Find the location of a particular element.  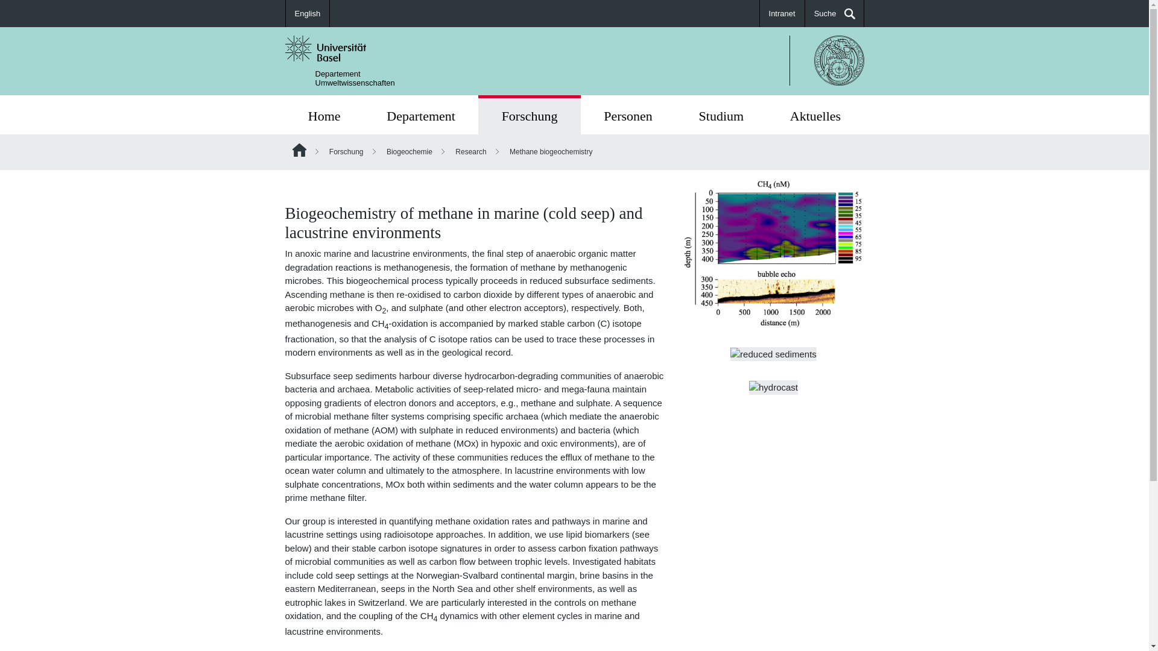

Opens internal link in current window is located at coordinates (721, 115).